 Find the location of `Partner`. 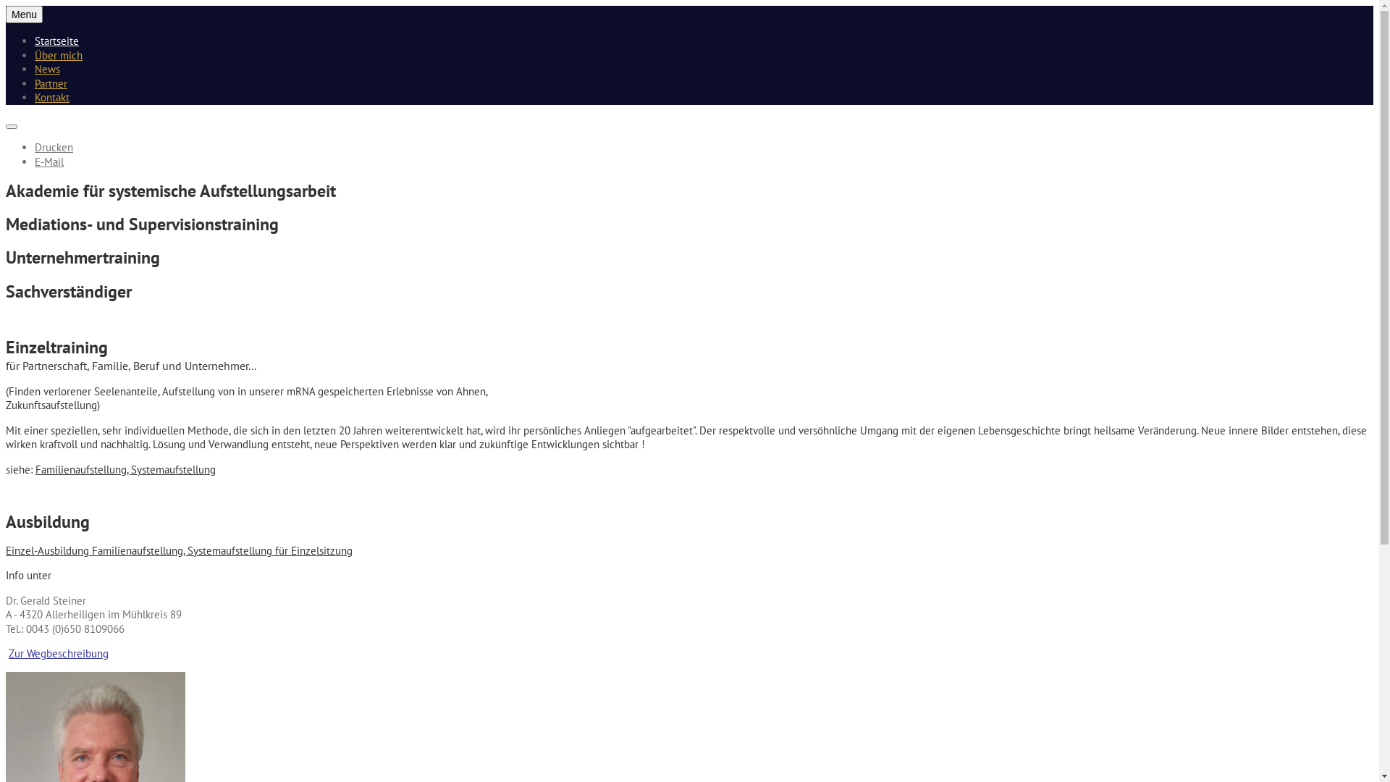

Partner is located at coordinates (51, 84).